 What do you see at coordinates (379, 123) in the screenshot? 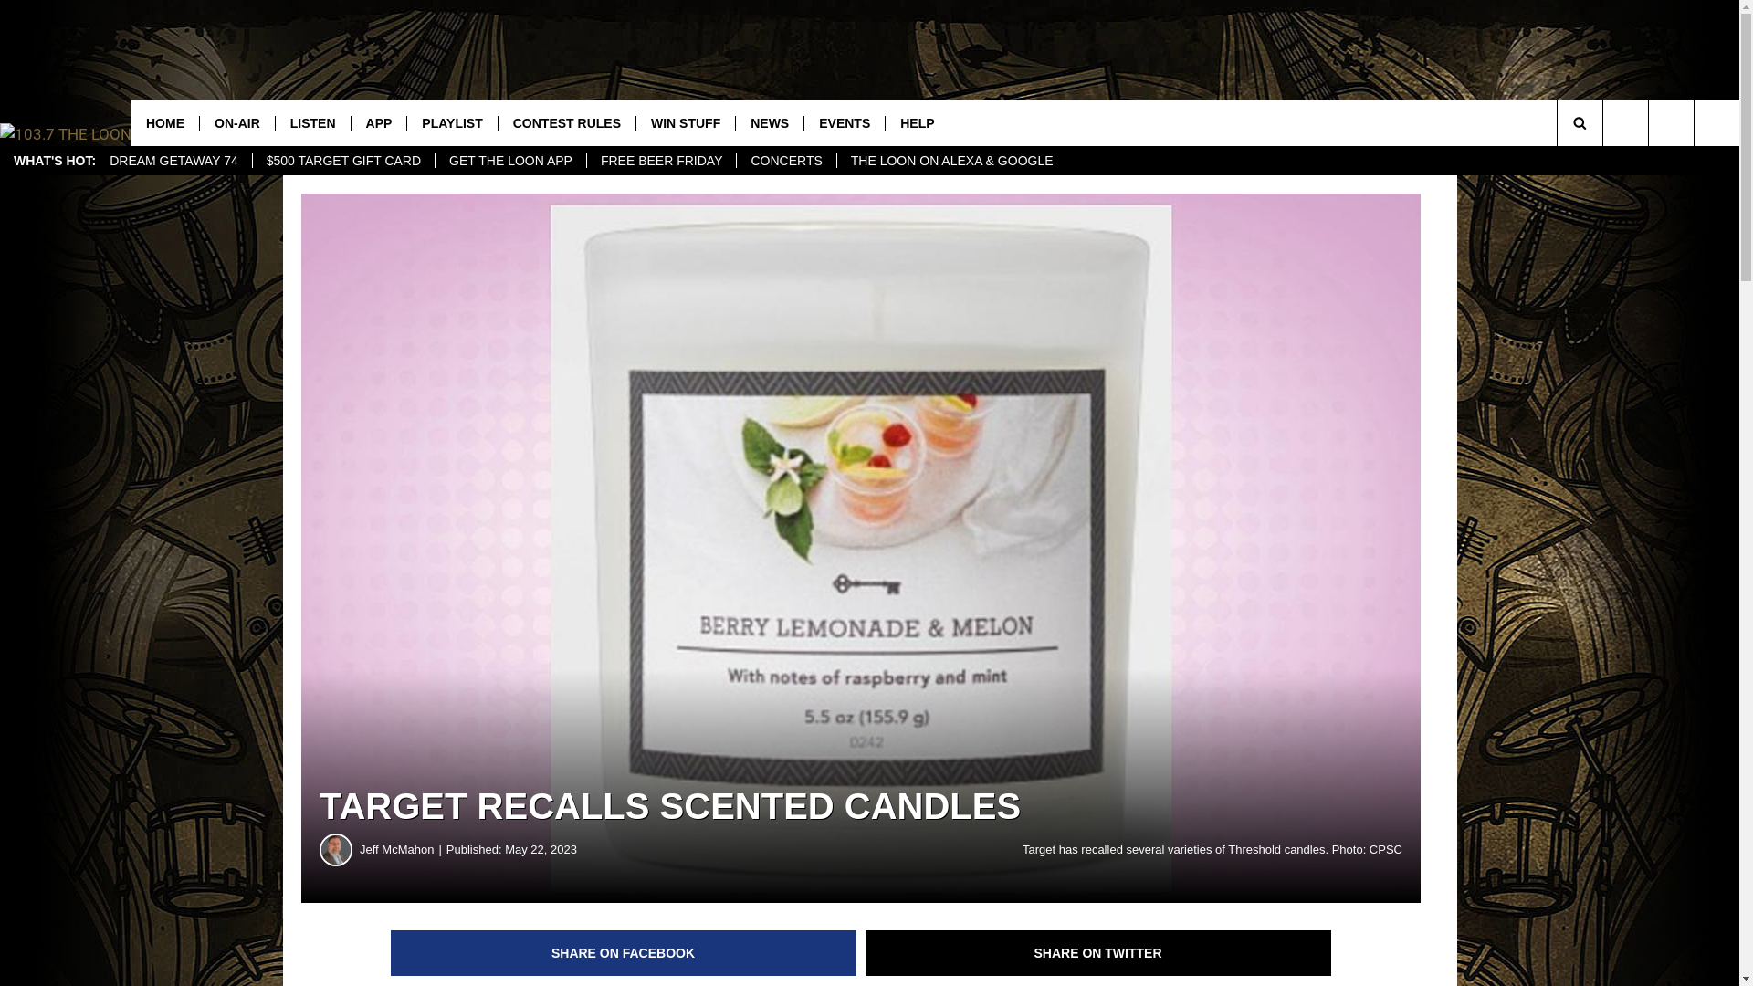
I see `APP` at bounding box center [379, 123].